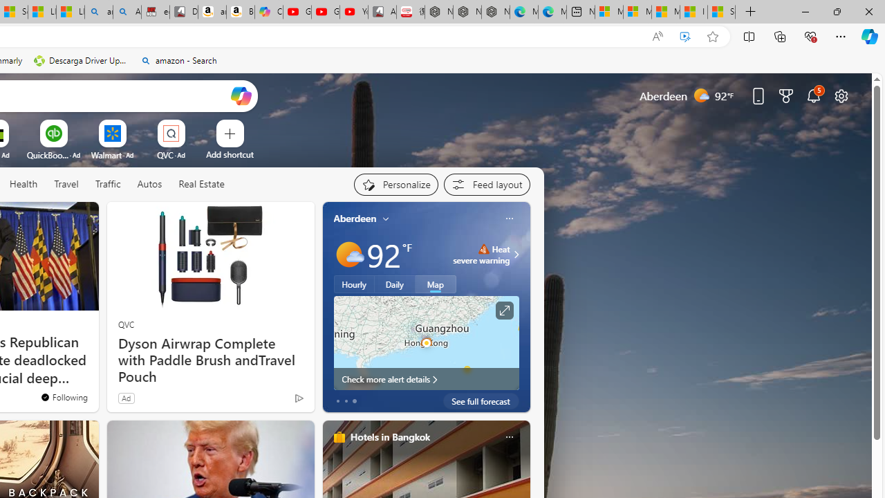 The height and width of the screenshot is (498, 885). Describe the element at coordinates (685, 37) in the screenshot. I see `Enhance video` at that location.